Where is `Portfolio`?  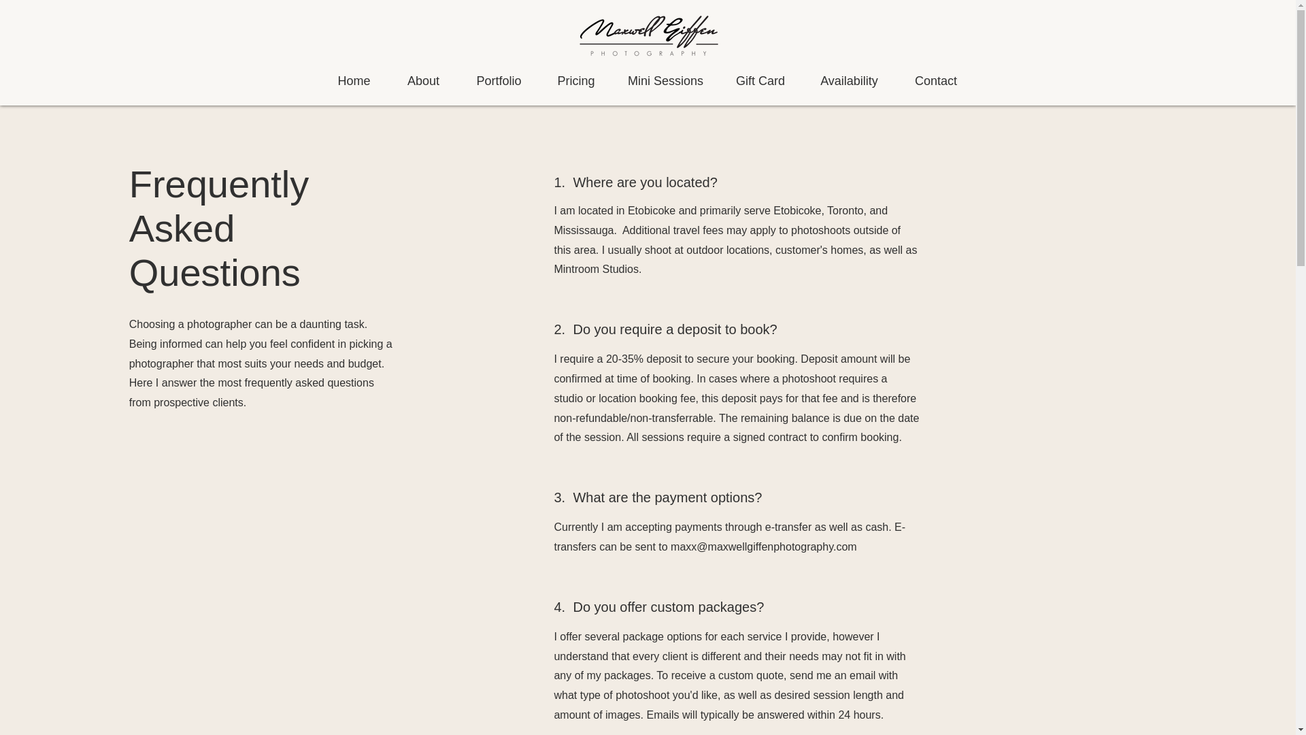
Portfolio is located at coordinates (499, 80).